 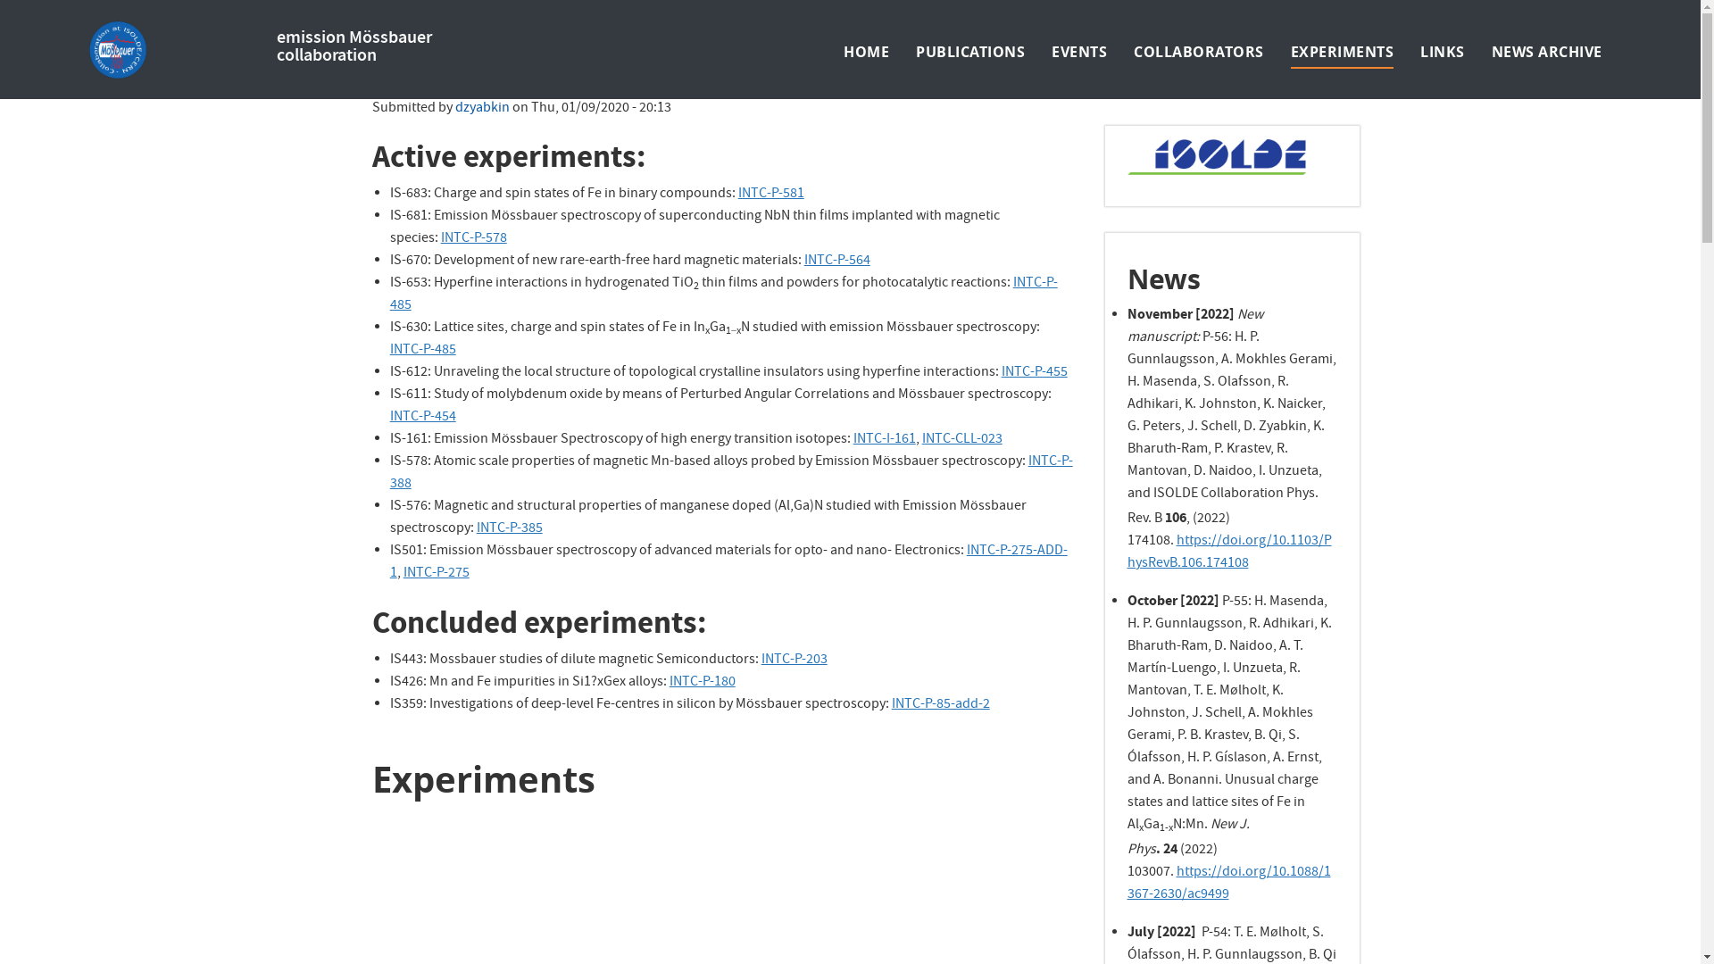 What do you see at coordinates (423, 351) in the screenshot?
I see `INTC-P-485` at bounding box center [423, 351].